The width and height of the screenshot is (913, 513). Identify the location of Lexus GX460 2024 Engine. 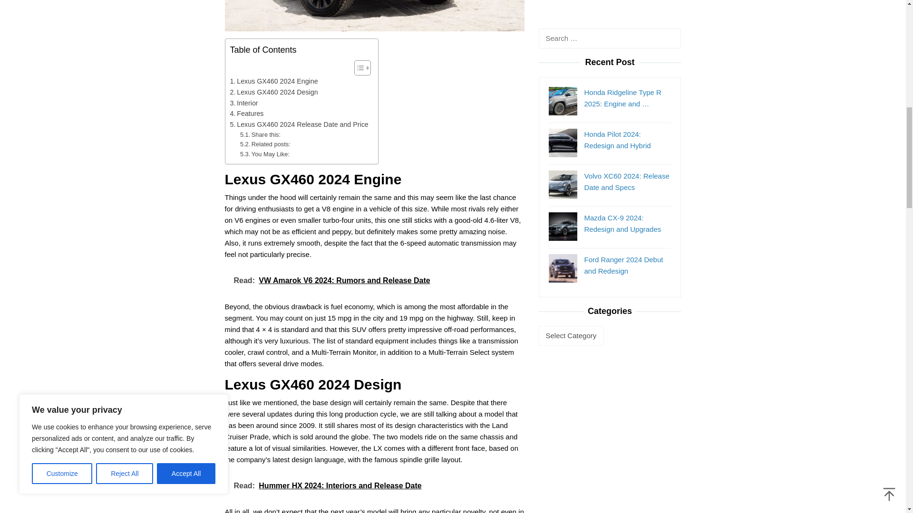
(274, 81).